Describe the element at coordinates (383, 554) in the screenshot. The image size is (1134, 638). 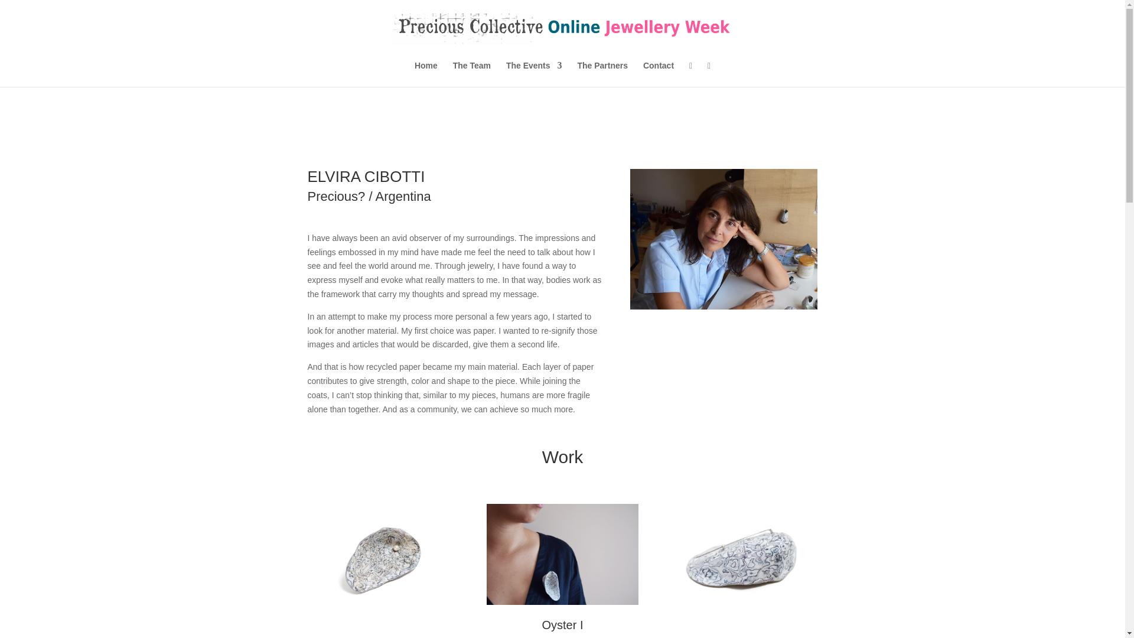
I see `Precious 2021 Elvira Cibotti` at that location.